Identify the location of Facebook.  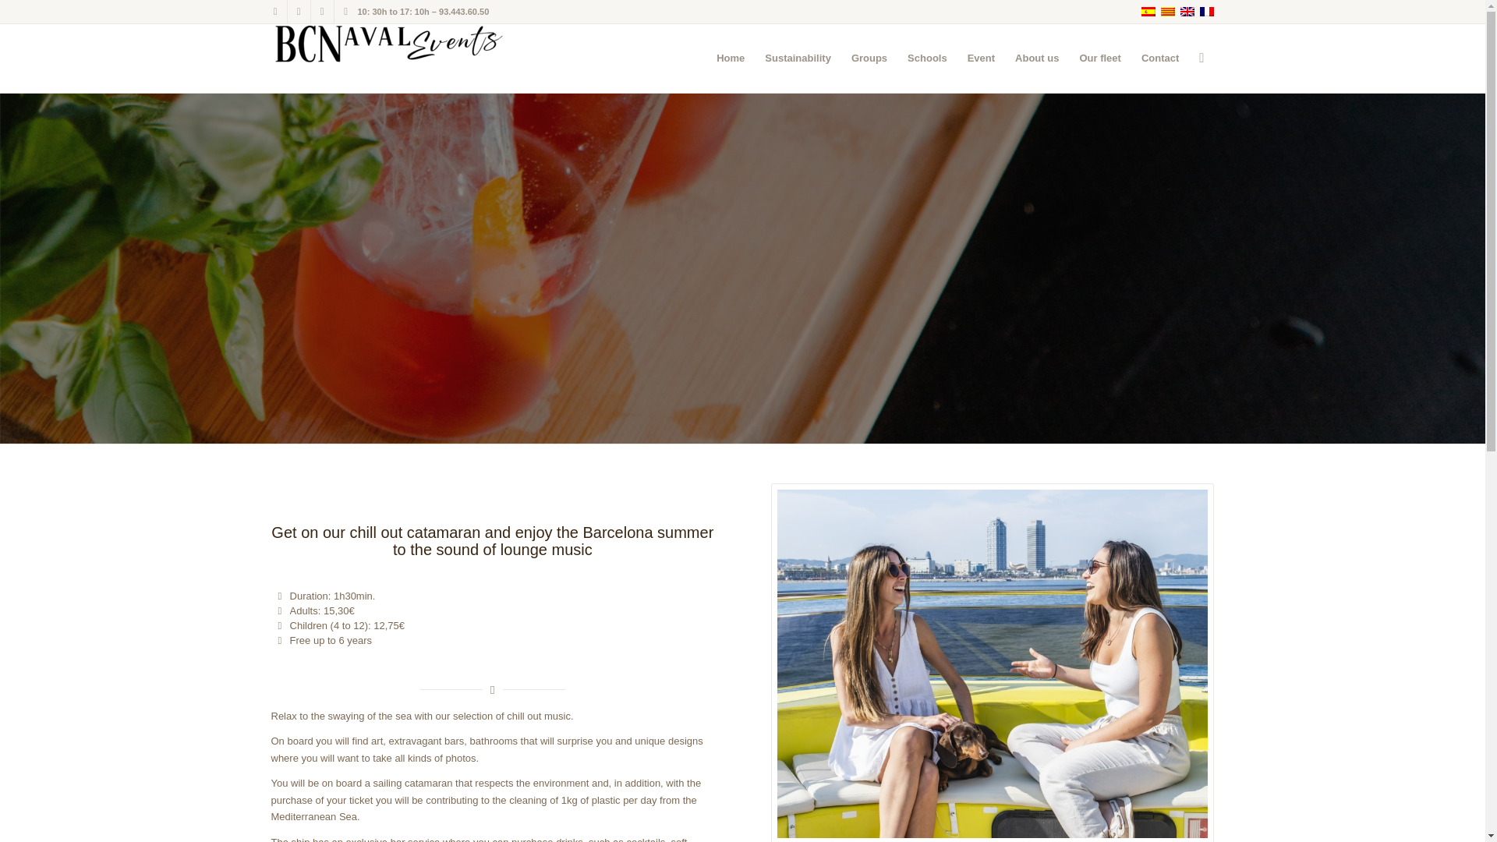
(274, 12).